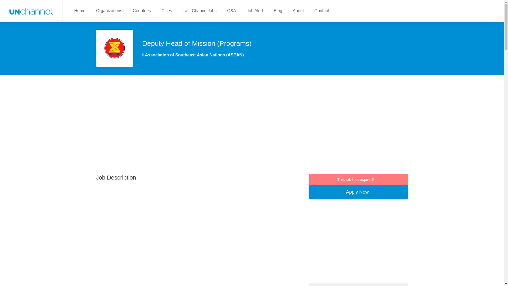 This screenshot has width=508, height=286. What do you see at coordinates (196, 233) in the screenshot?
I see `Advertisement` at bounding box center [196, 233].